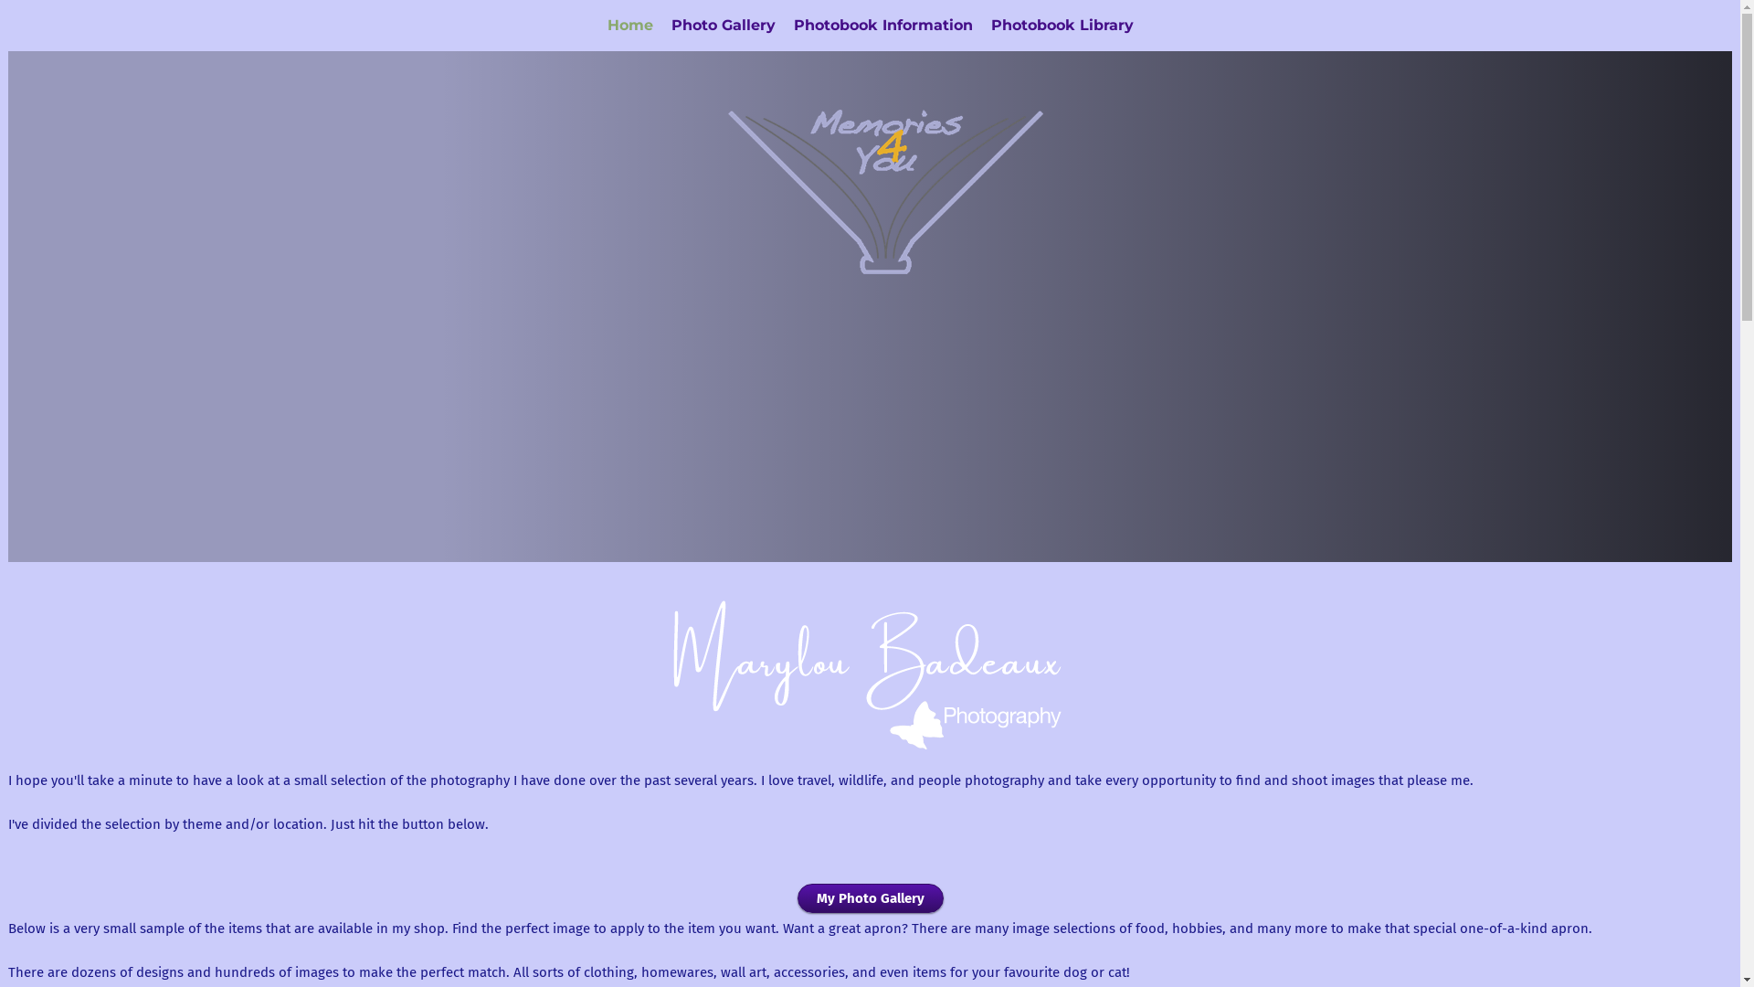 This screenshot has width=1754, height=987. What do you see at coordinates (1062, 26) in the screenshot?
I see `Photobook Library` at bounding box center [1062, 26].